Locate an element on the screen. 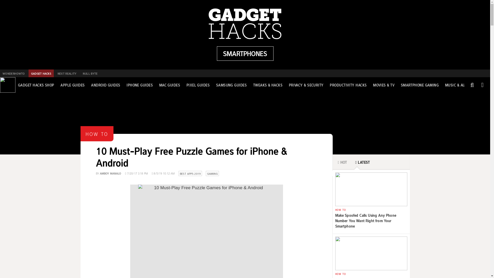 This screenshot has height=278, width=494. PIXEL GUIDES is located at coordinates (198, 85).